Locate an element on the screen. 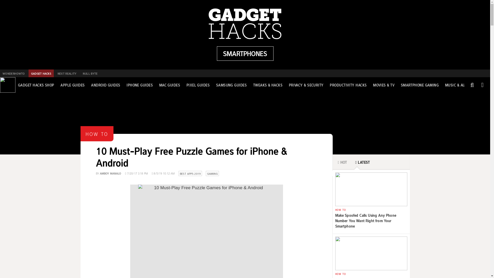 This screenshot has height=278, width=494. PIXEL GUIDES is located at coordinates (198, 85).